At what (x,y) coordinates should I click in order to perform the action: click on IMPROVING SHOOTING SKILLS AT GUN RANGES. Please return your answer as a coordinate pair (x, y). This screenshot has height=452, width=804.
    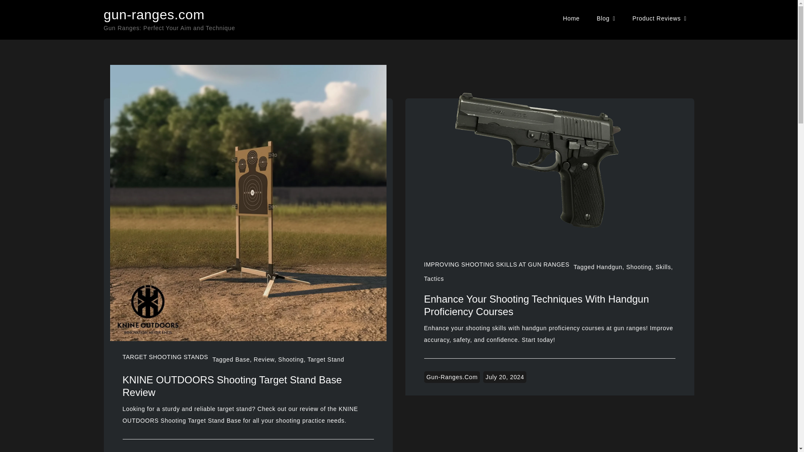
    Looking at the image, I should click on (496, 265).